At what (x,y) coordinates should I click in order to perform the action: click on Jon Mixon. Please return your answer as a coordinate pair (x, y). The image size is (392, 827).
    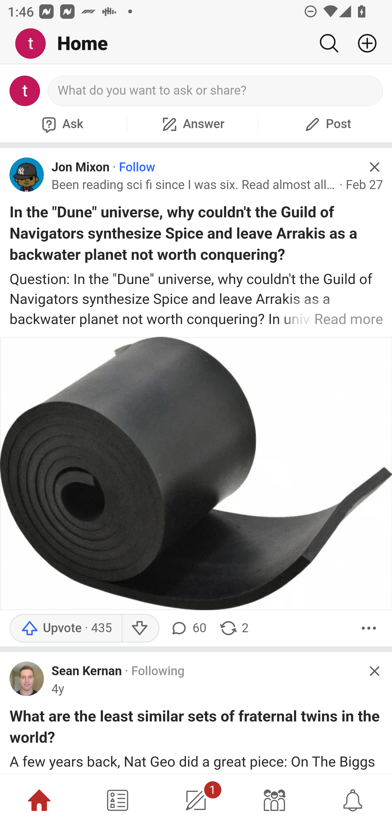
    Looking at the image, I should click on (81, 167).